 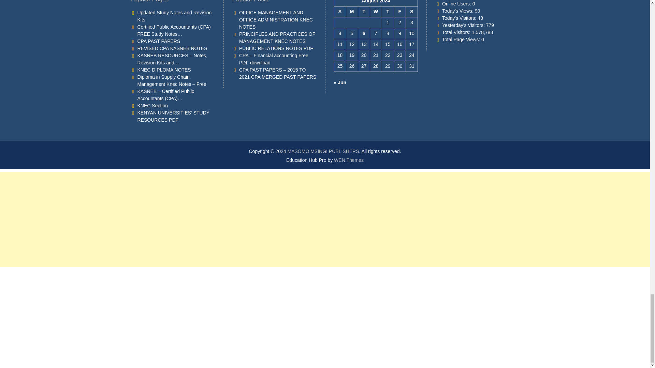 I want to click on Sunday, so click(x=340, y=12).